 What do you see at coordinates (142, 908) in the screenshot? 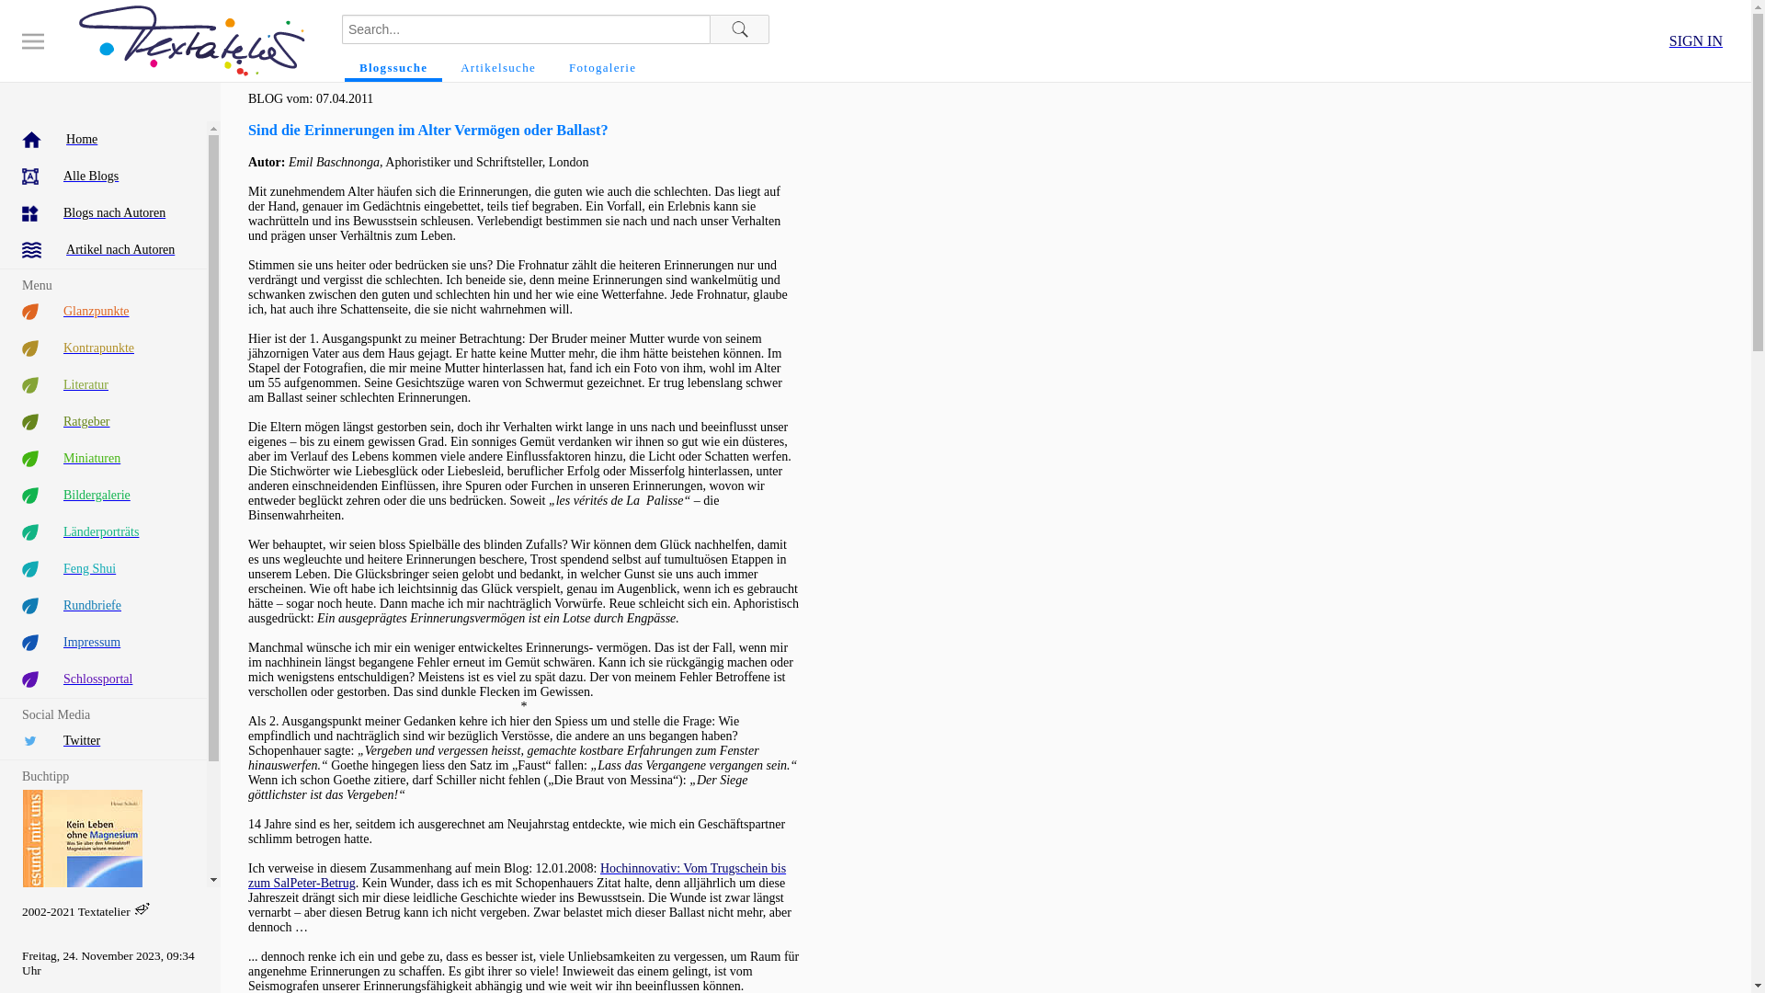
I see `eMail` at bounding box center [142, 908].